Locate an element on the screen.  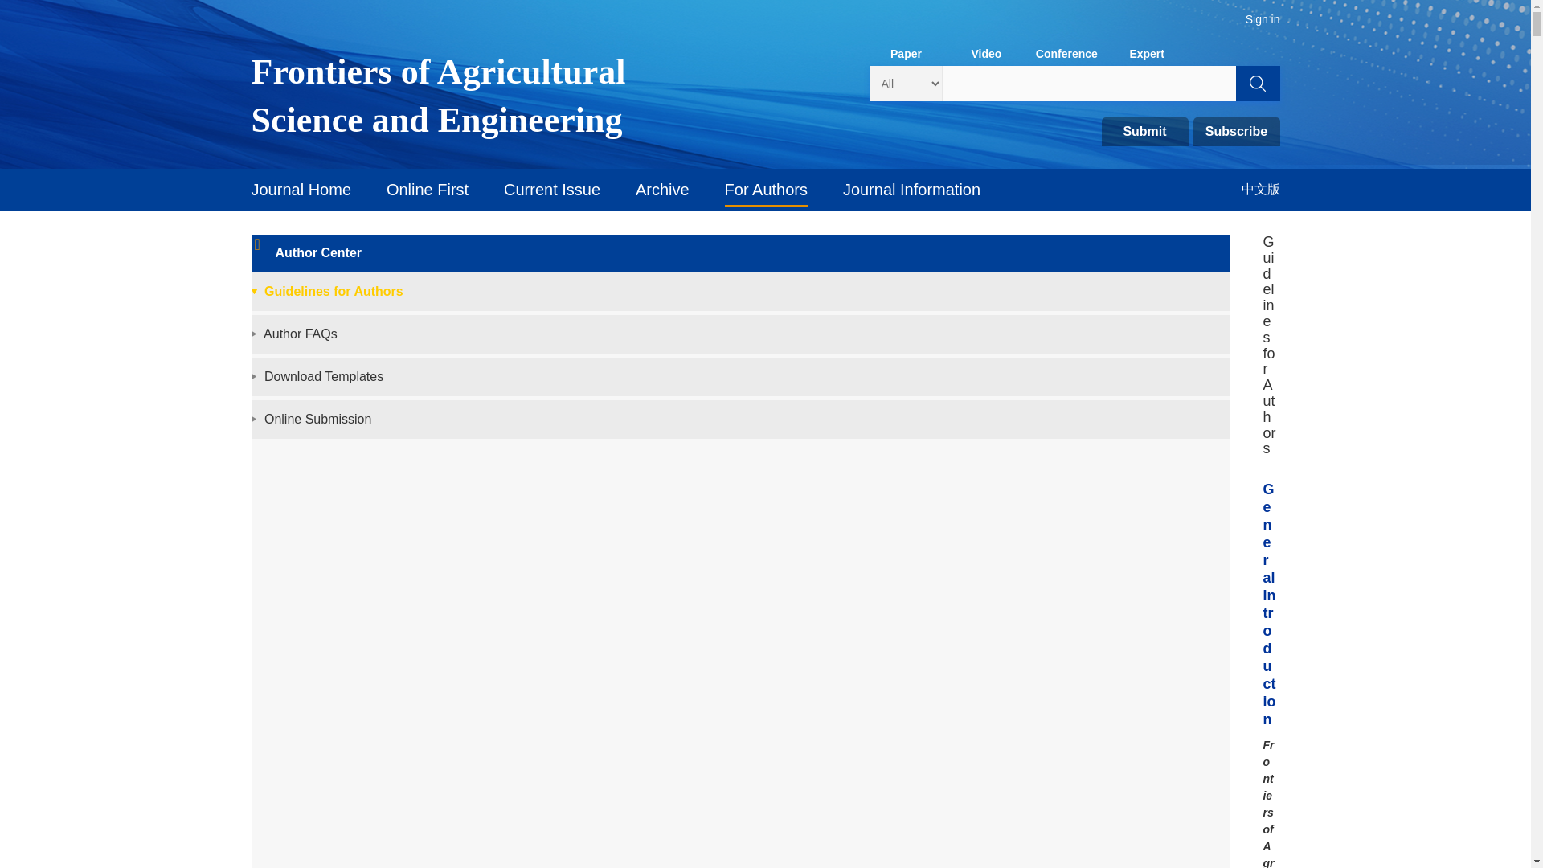
Archive is located at coordinates (662, 190).